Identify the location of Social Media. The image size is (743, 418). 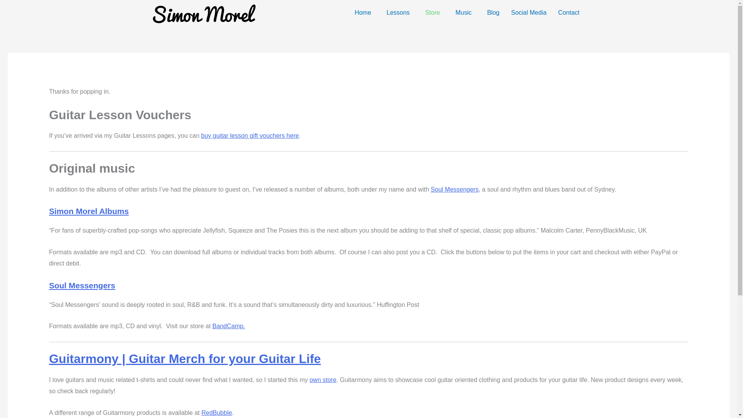
(529, 12).